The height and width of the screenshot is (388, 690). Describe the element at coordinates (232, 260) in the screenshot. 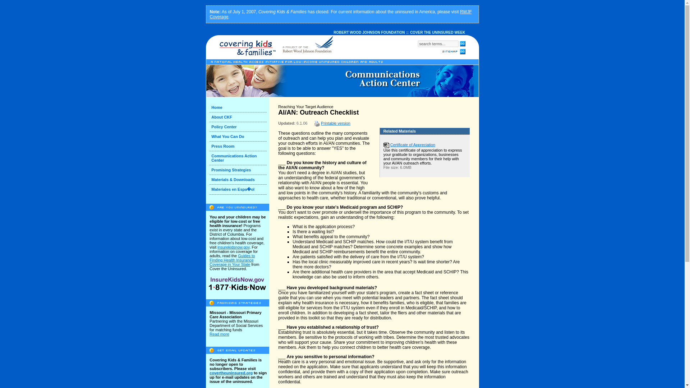

I see `Guides to Finding Health Insurance Coverage in Your State` at that location.